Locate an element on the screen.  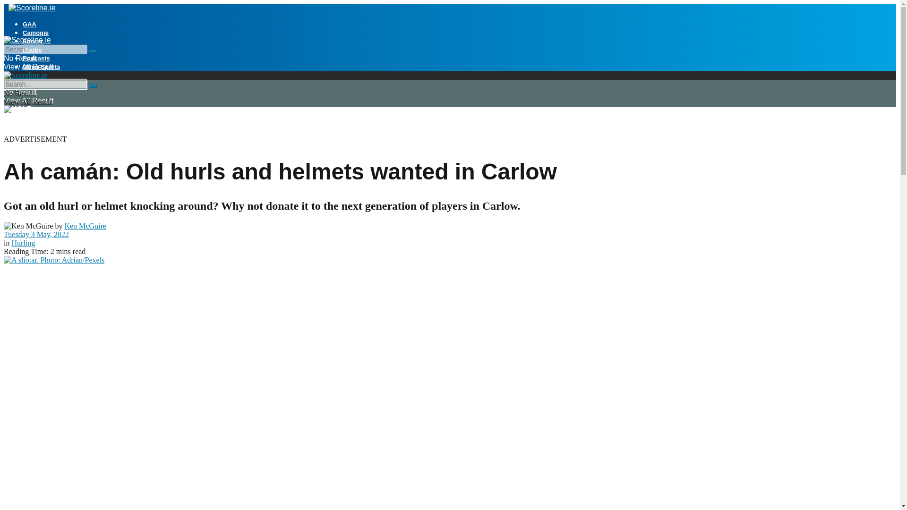
Tuesday 3 May, 2022 is located at coordinates (36, 234).